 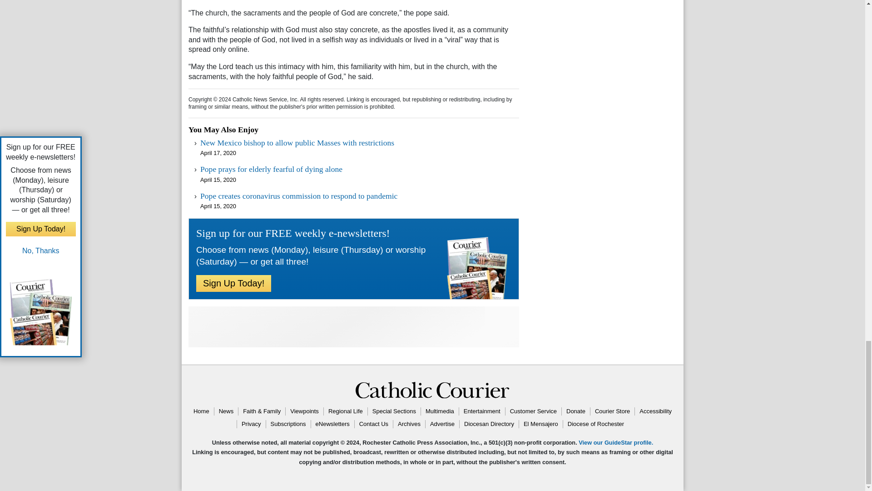 What do you see at coordinates (299, 195) in the screenshot?
I see `Pope creates coronavirus commission to respond to pandemic` at bounding box center [299, 195].